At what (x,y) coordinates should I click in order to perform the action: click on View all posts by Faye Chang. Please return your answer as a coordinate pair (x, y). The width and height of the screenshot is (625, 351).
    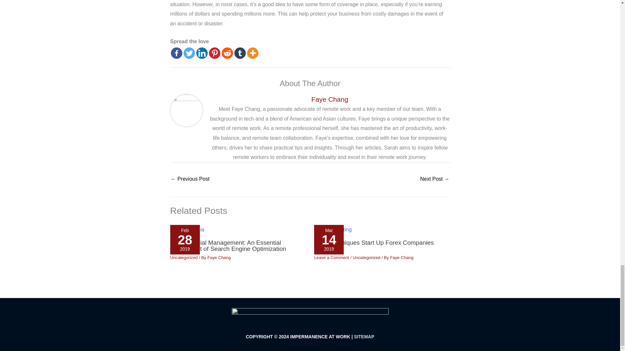
    Looking at the image, I should click on (219, 257).